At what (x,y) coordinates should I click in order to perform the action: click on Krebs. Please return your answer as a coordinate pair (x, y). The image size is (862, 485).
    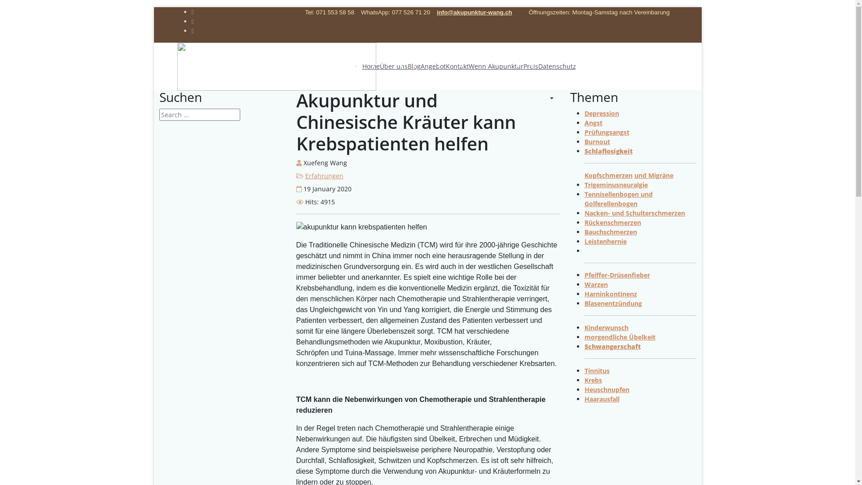
    Looking at the image, I should click on (594, 380).